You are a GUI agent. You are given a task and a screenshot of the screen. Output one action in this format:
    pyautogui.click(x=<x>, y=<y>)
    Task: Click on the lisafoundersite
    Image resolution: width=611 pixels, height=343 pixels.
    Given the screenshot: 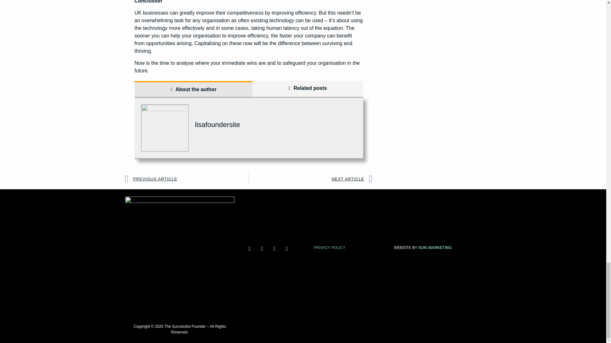 What is the action you would take?
    pyautogui.click(x=217, y=124)
    